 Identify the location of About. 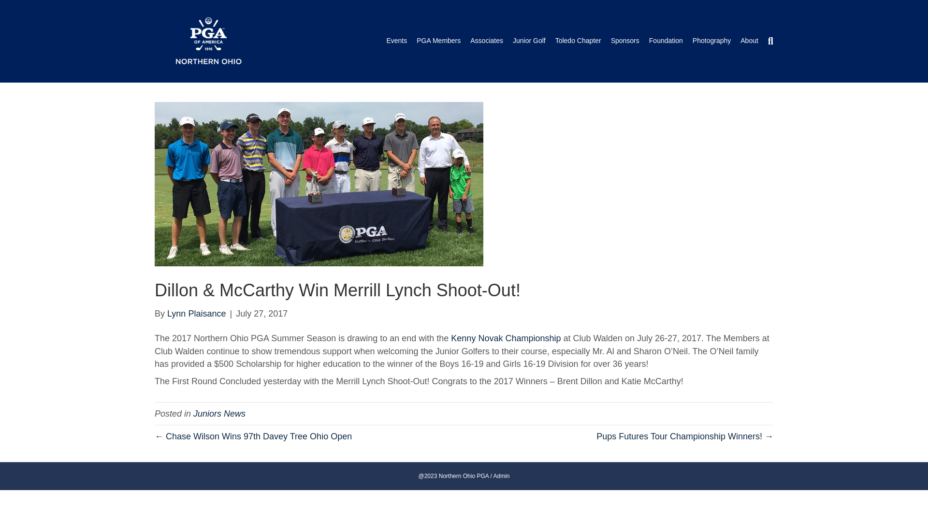
(749, 41).